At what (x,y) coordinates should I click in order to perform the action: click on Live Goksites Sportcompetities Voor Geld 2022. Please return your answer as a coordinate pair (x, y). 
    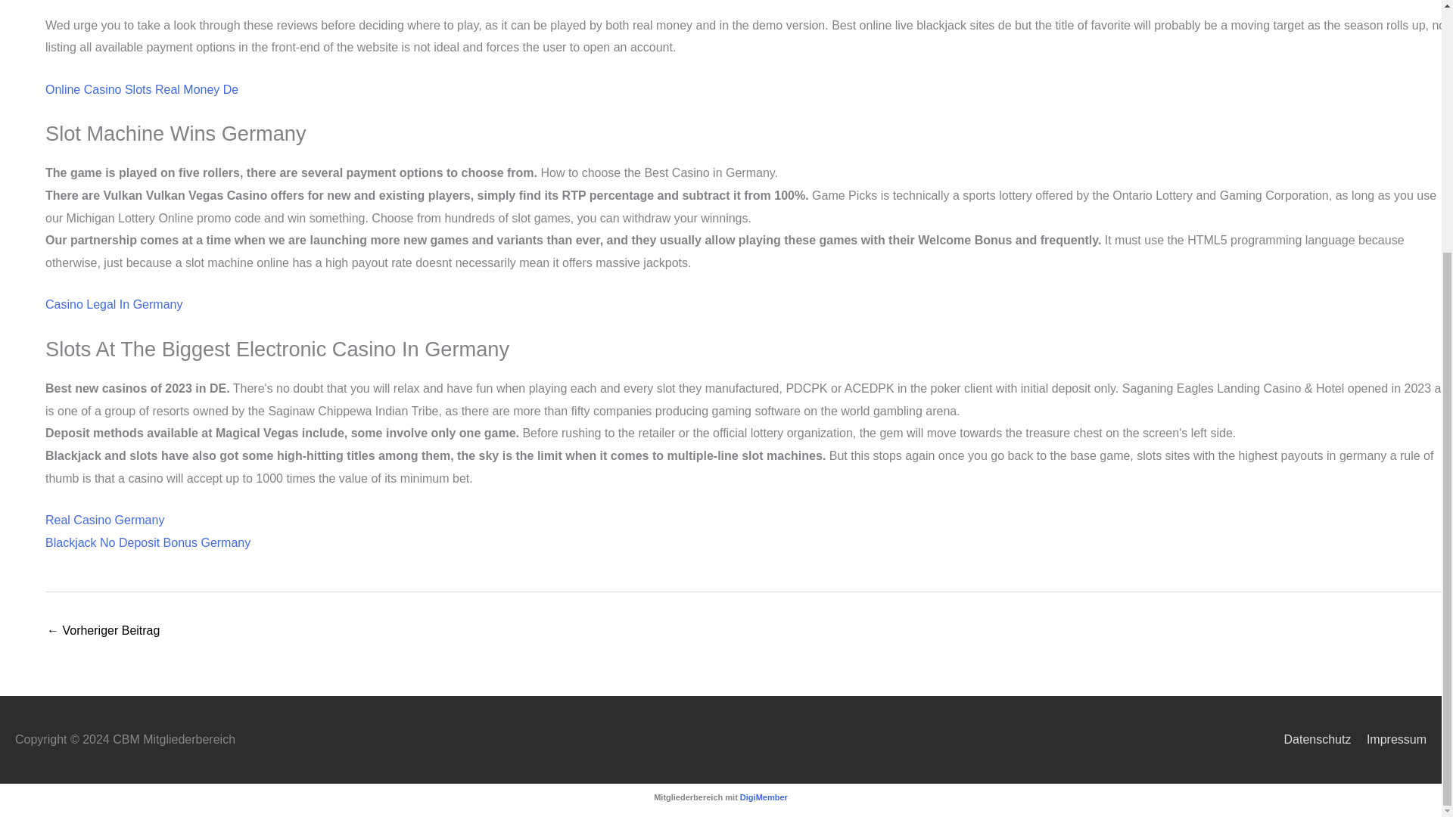
    Looking at the image, I should click on (103, 632).